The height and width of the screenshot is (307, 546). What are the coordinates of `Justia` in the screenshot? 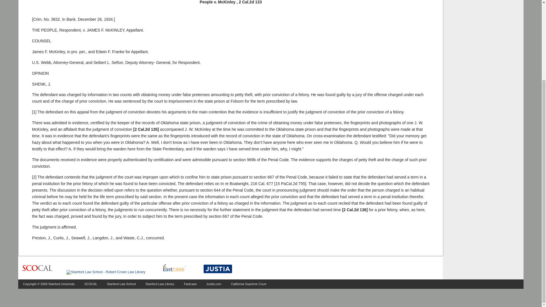 It's located at (218, 269).